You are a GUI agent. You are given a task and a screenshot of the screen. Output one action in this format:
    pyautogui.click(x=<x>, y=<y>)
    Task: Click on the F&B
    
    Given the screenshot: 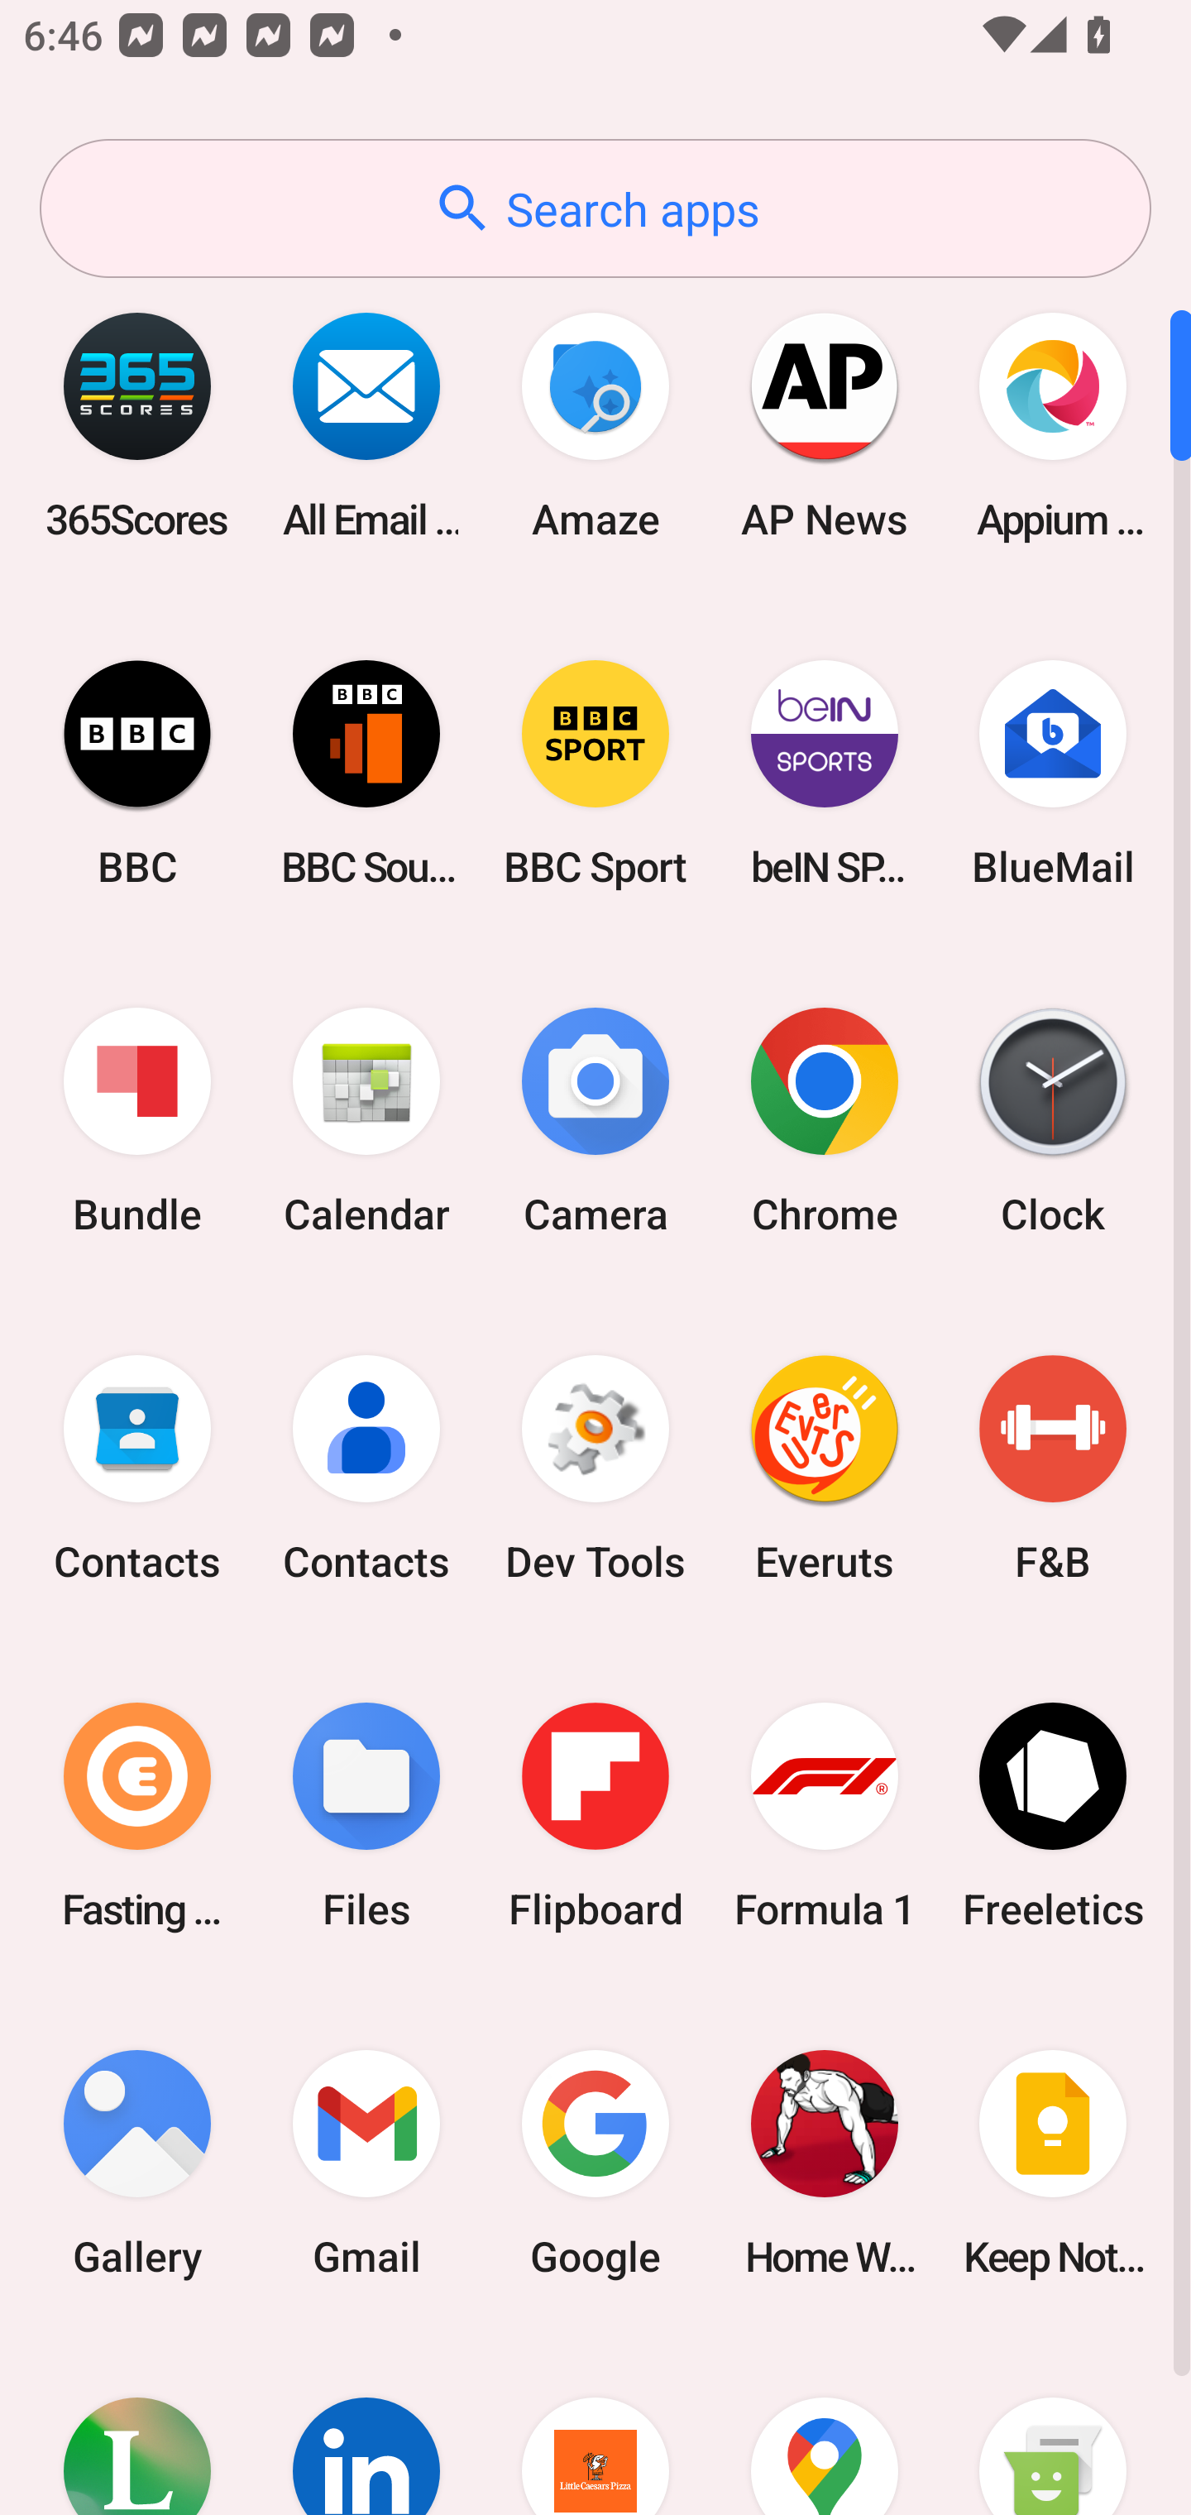 What is the action you would take?
    pyautogui.click(x=1053, y=1468)
    